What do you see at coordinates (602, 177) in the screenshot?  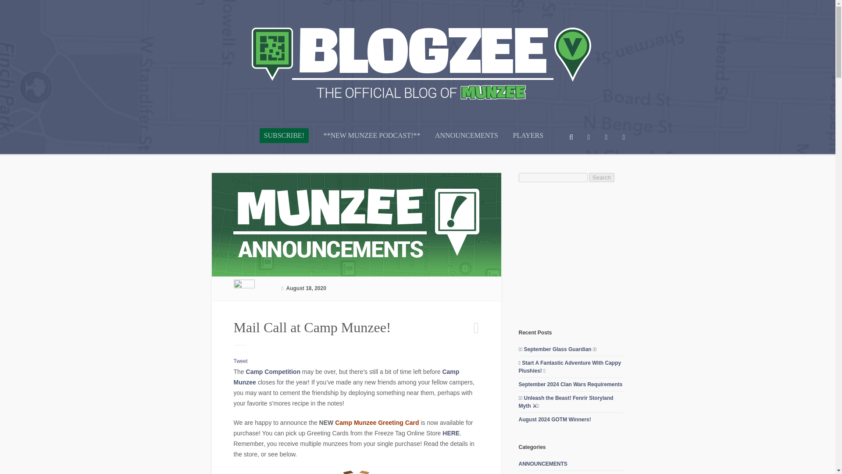 I see `Search` at bounding box center [602, 177].